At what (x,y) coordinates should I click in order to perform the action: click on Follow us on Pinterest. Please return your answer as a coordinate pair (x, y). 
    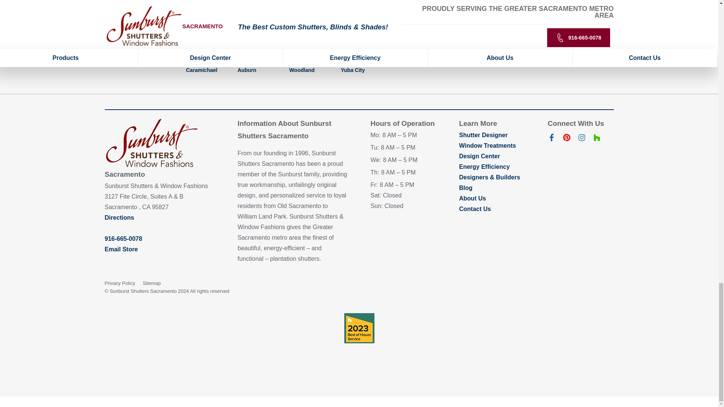
    Looking at the image, I should click on (566, 139).